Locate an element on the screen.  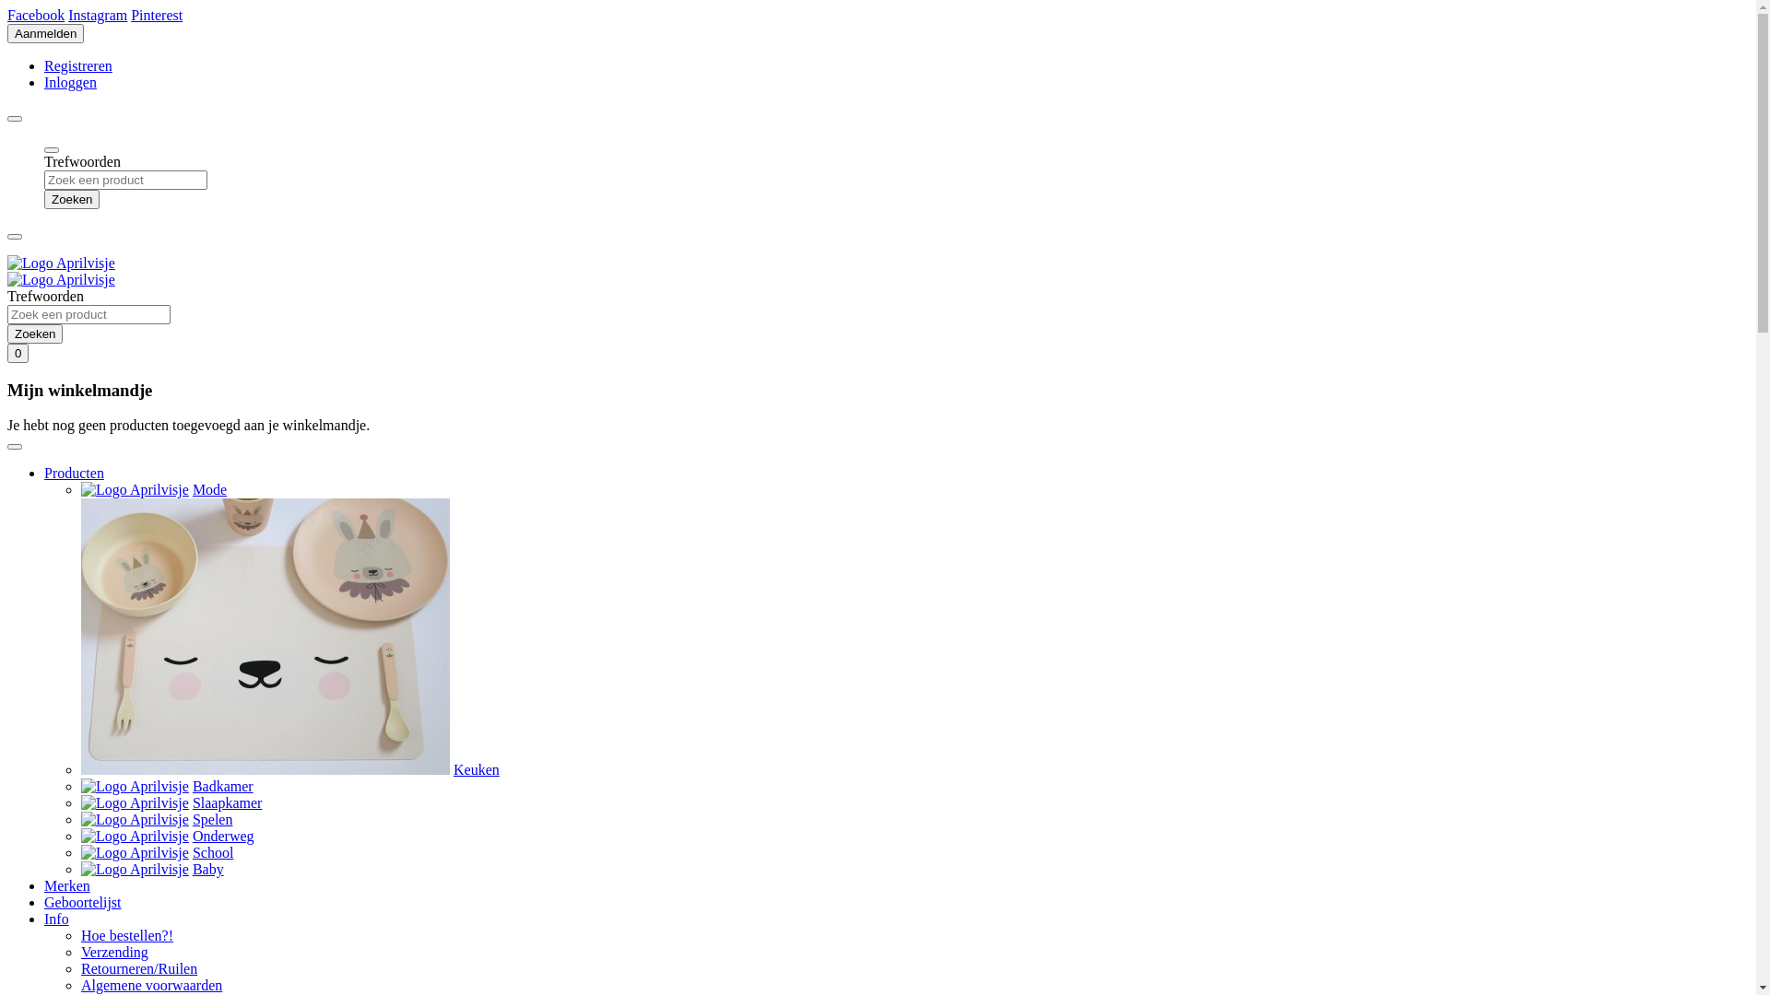
Zoeken is located at coordinates (35, 334).